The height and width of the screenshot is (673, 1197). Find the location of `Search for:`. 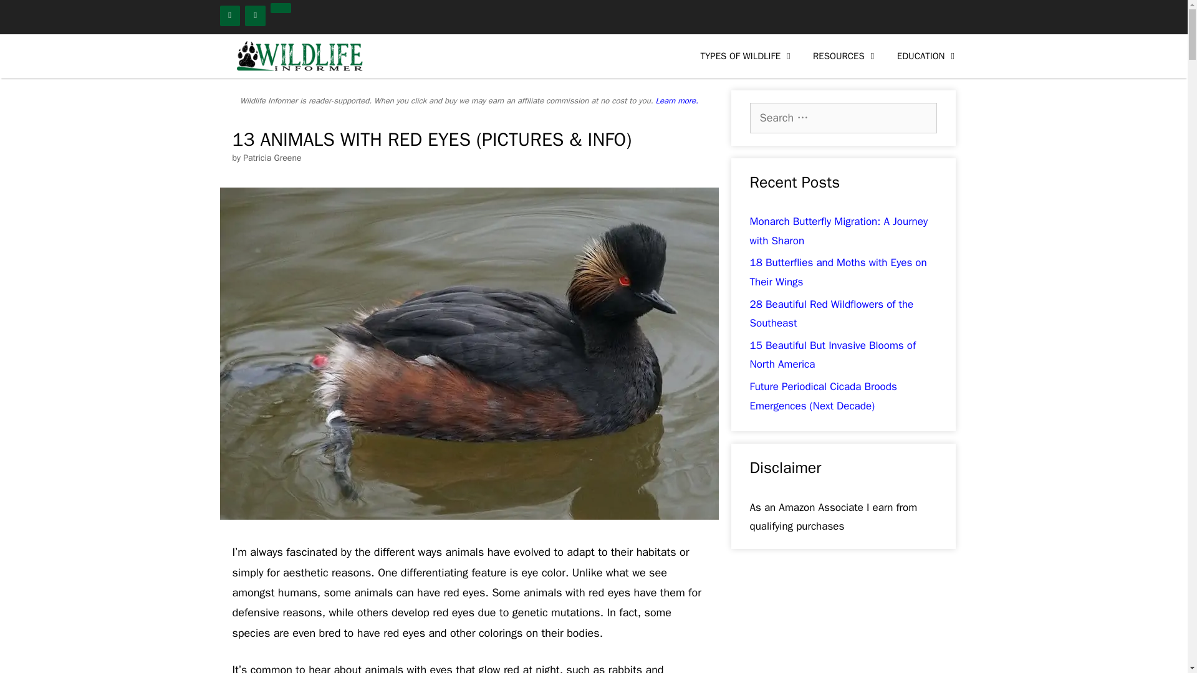

Search for: is located at coordinates (842, 118).